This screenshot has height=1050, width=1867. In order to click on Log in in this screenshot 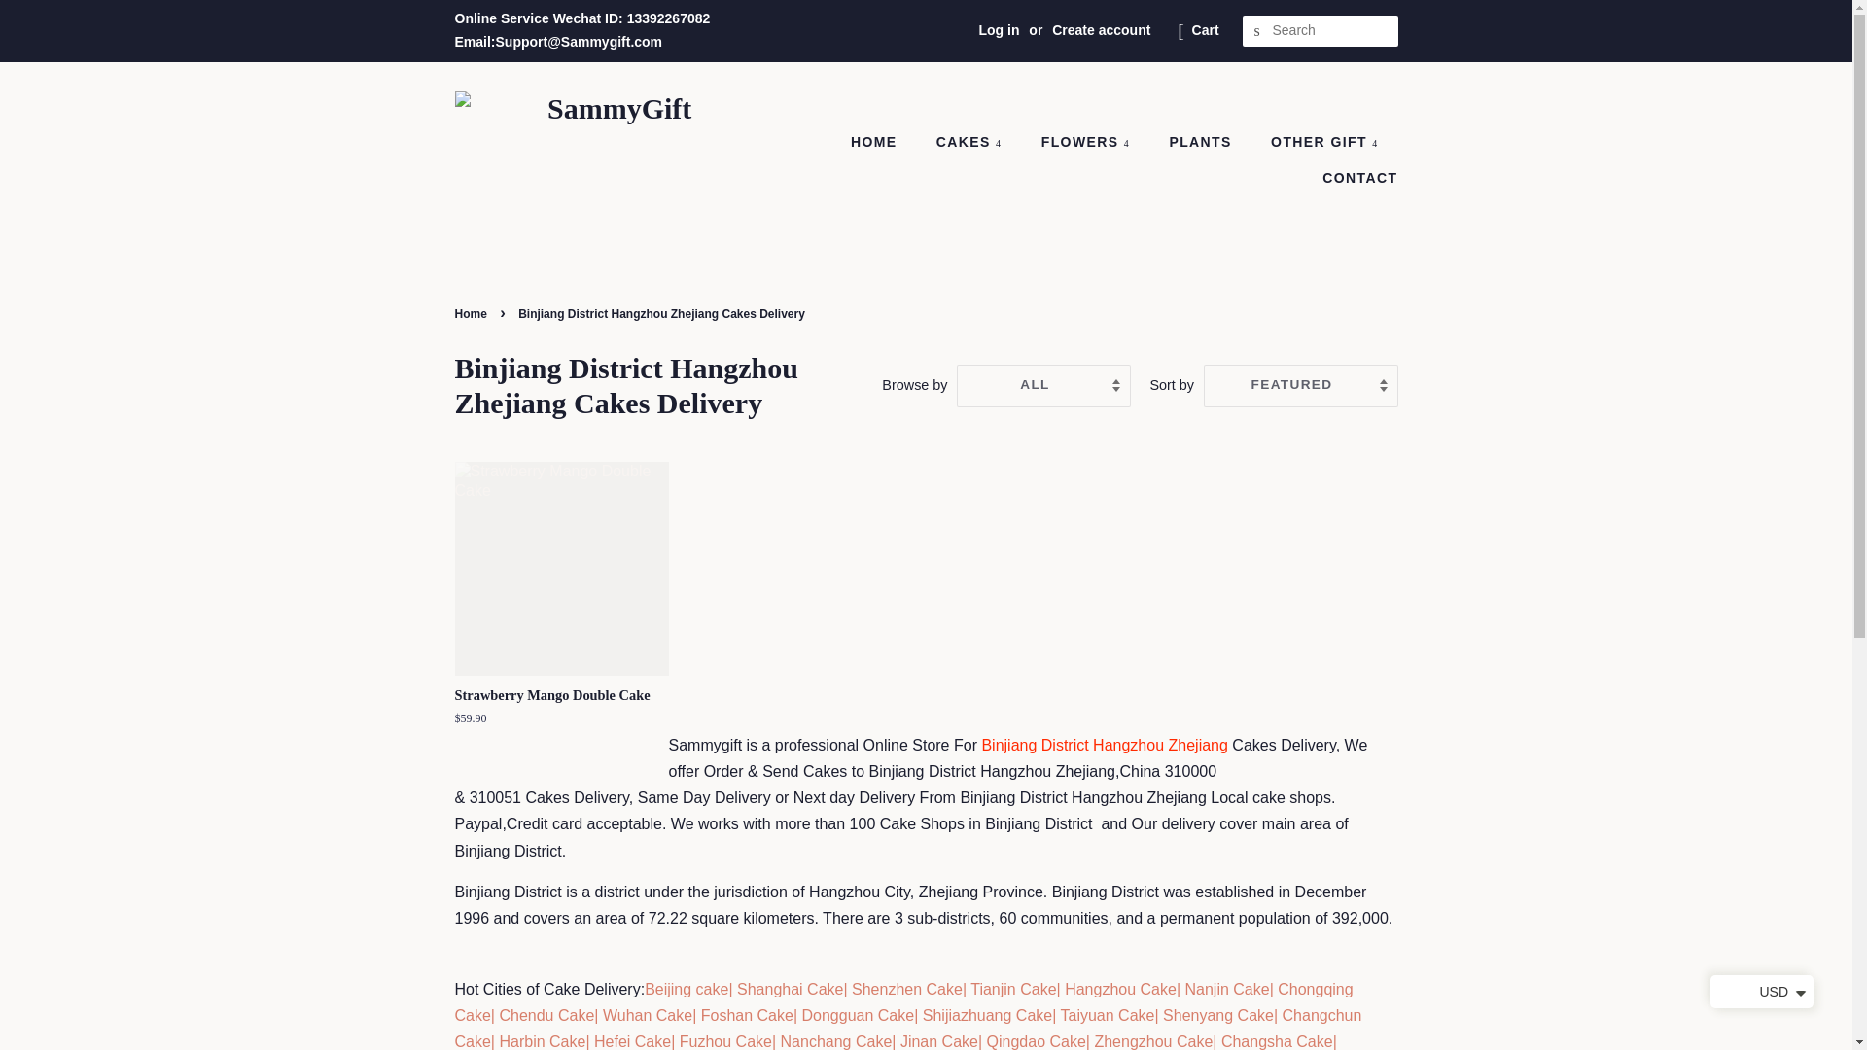, I will do `click(999, 29)`.